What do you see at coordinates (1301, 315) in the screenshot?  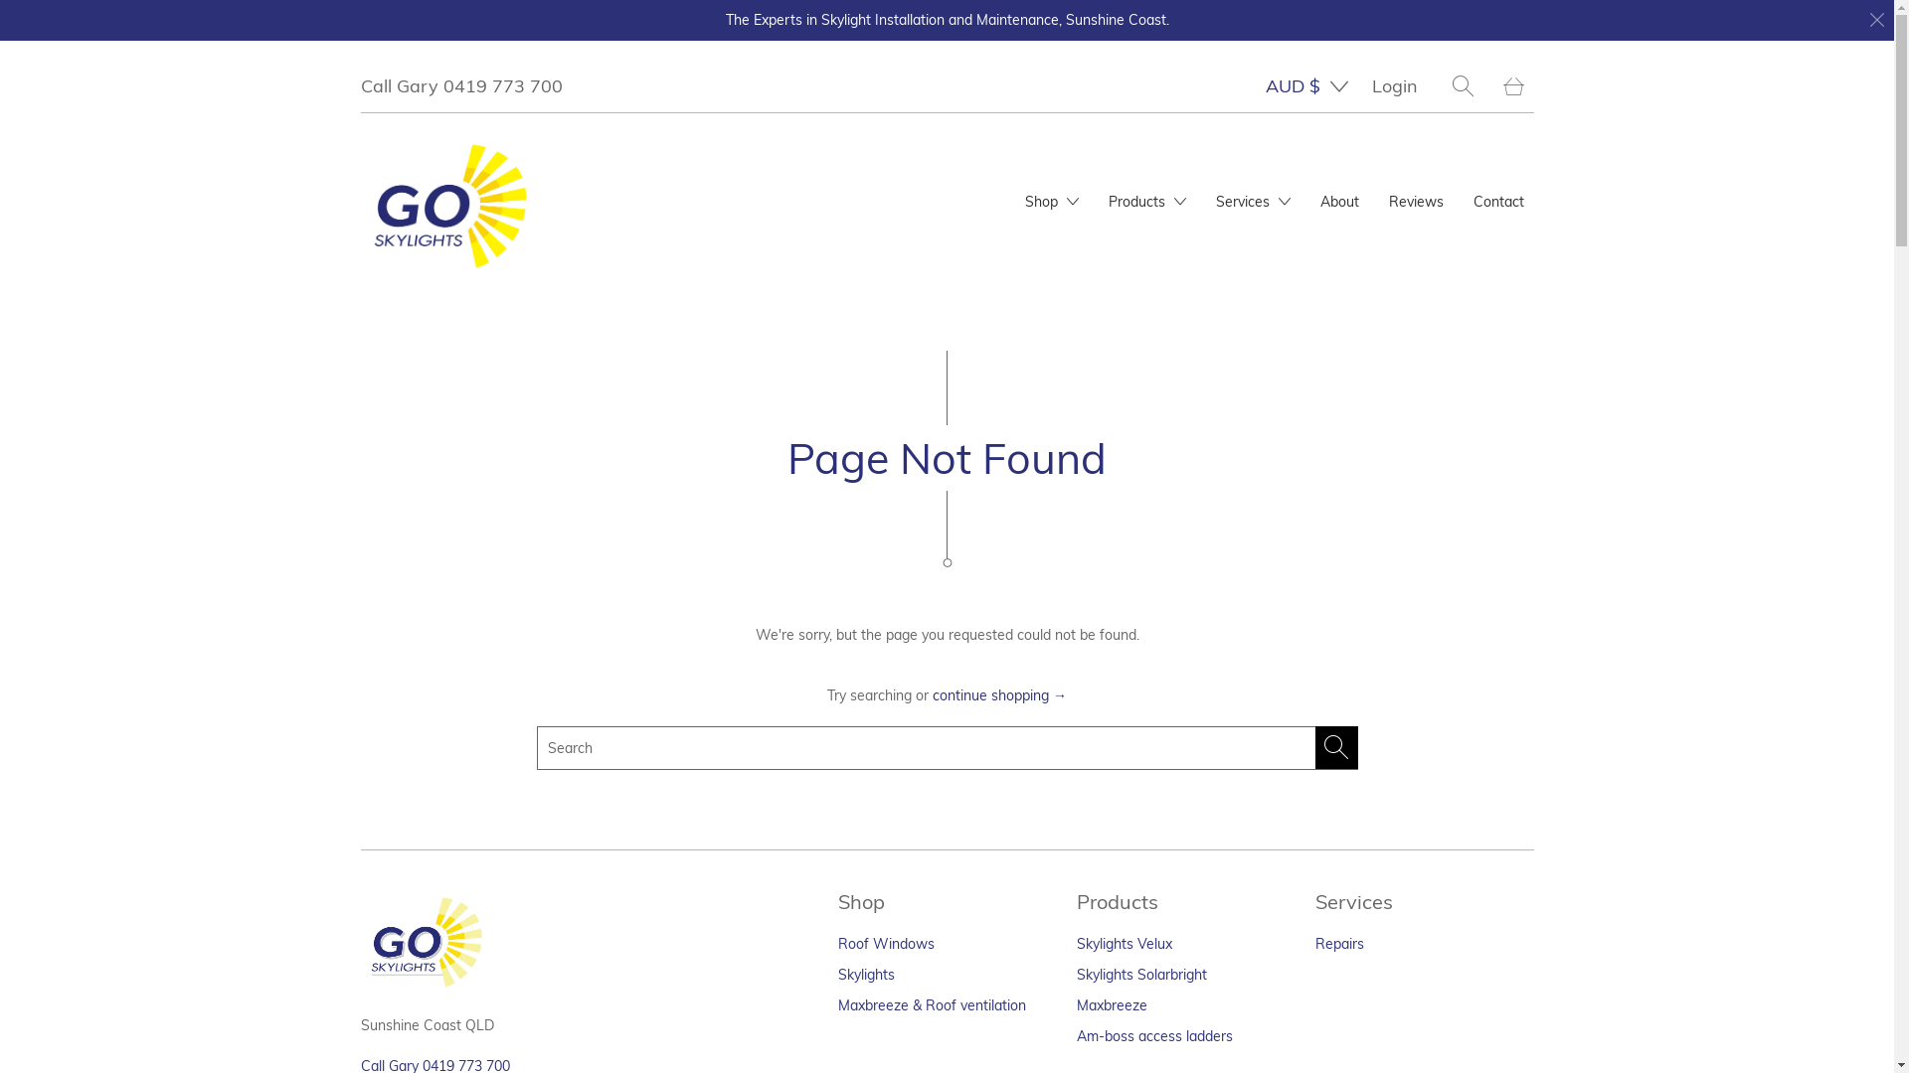 I see `ANG` at bounding box center [1301, 315].